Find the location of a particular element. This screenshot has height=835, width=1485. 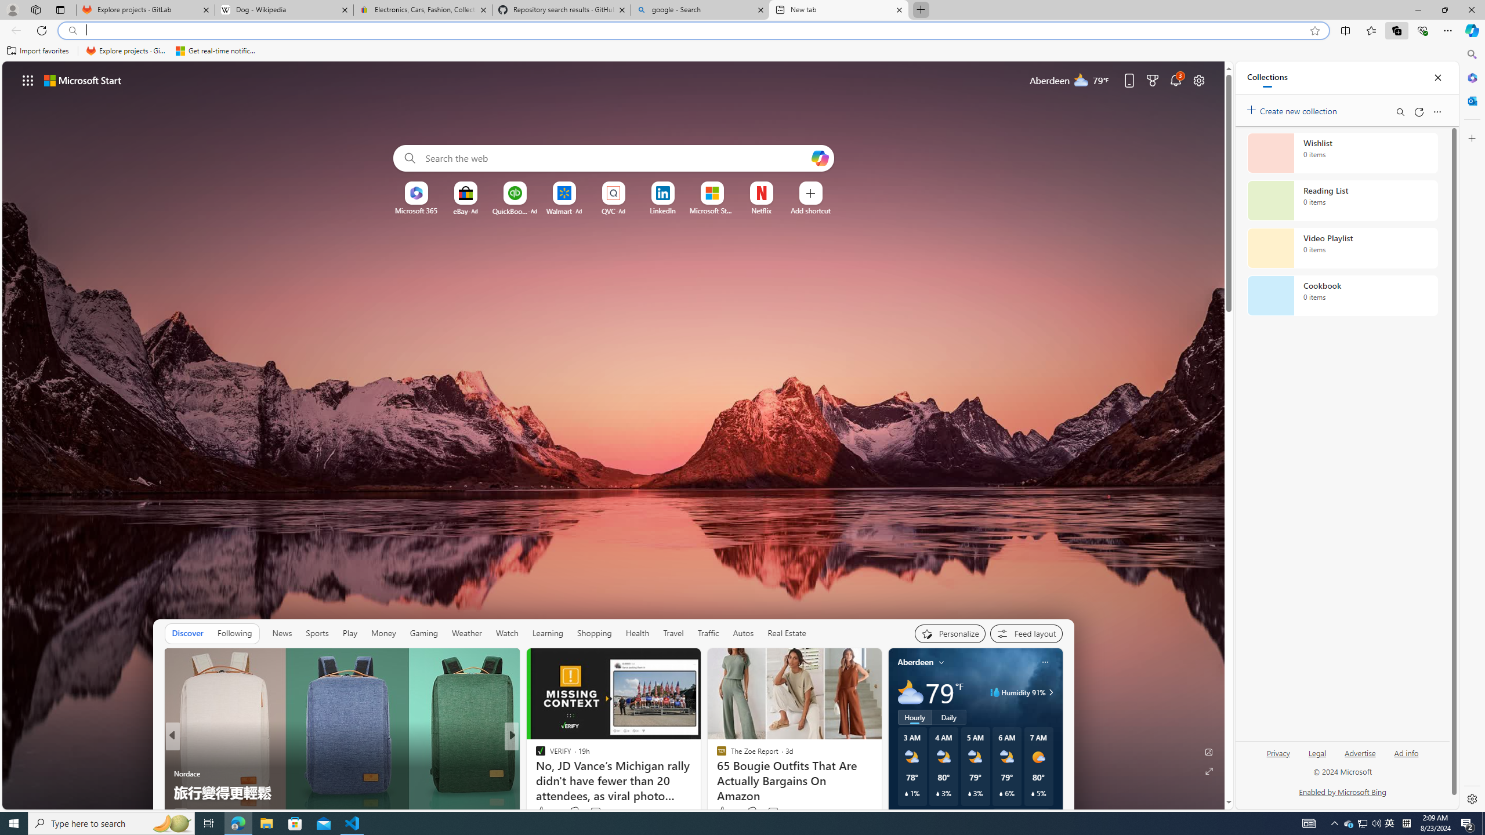

Money is located at coordinates (383, 633).